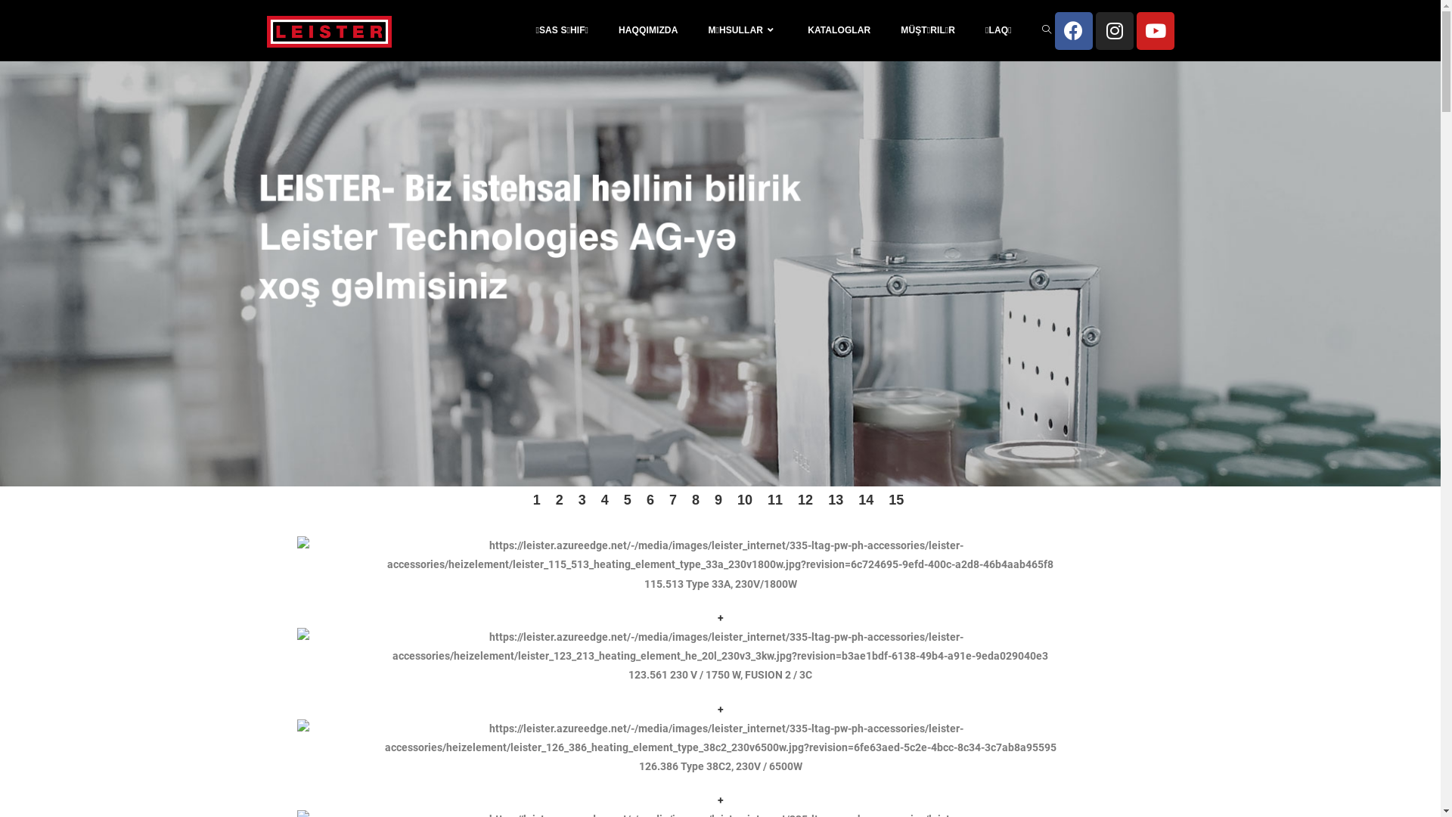 Image resolution: width=1452 pixels, height=817 pixels. I want to click on 3, so click(582, 500).